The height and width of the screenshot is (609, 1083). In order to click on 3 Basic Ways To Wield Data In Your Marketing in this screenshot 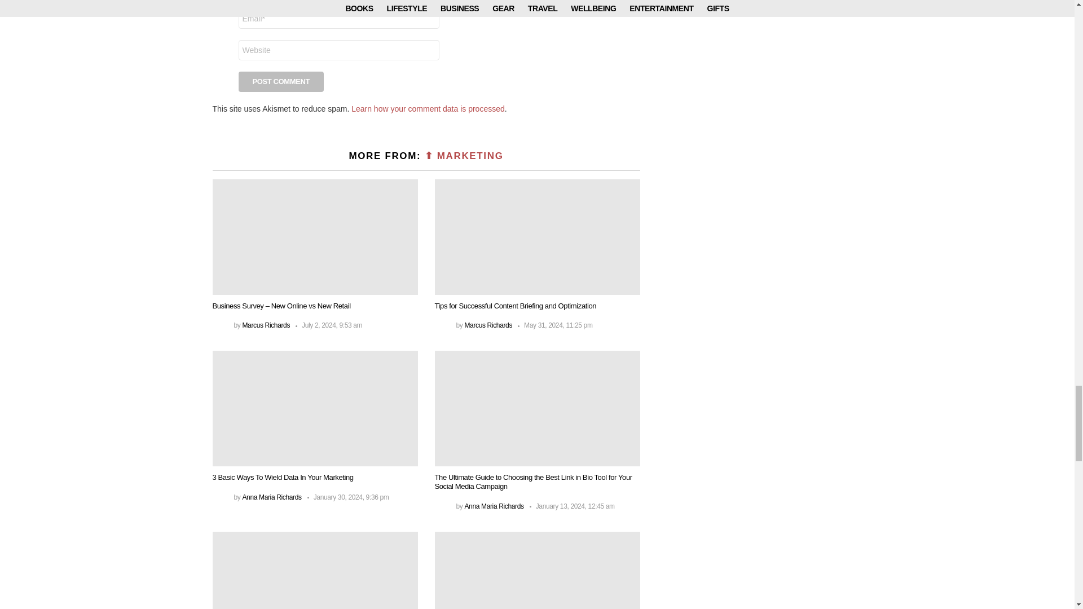, I will do `click(315, 408)`.